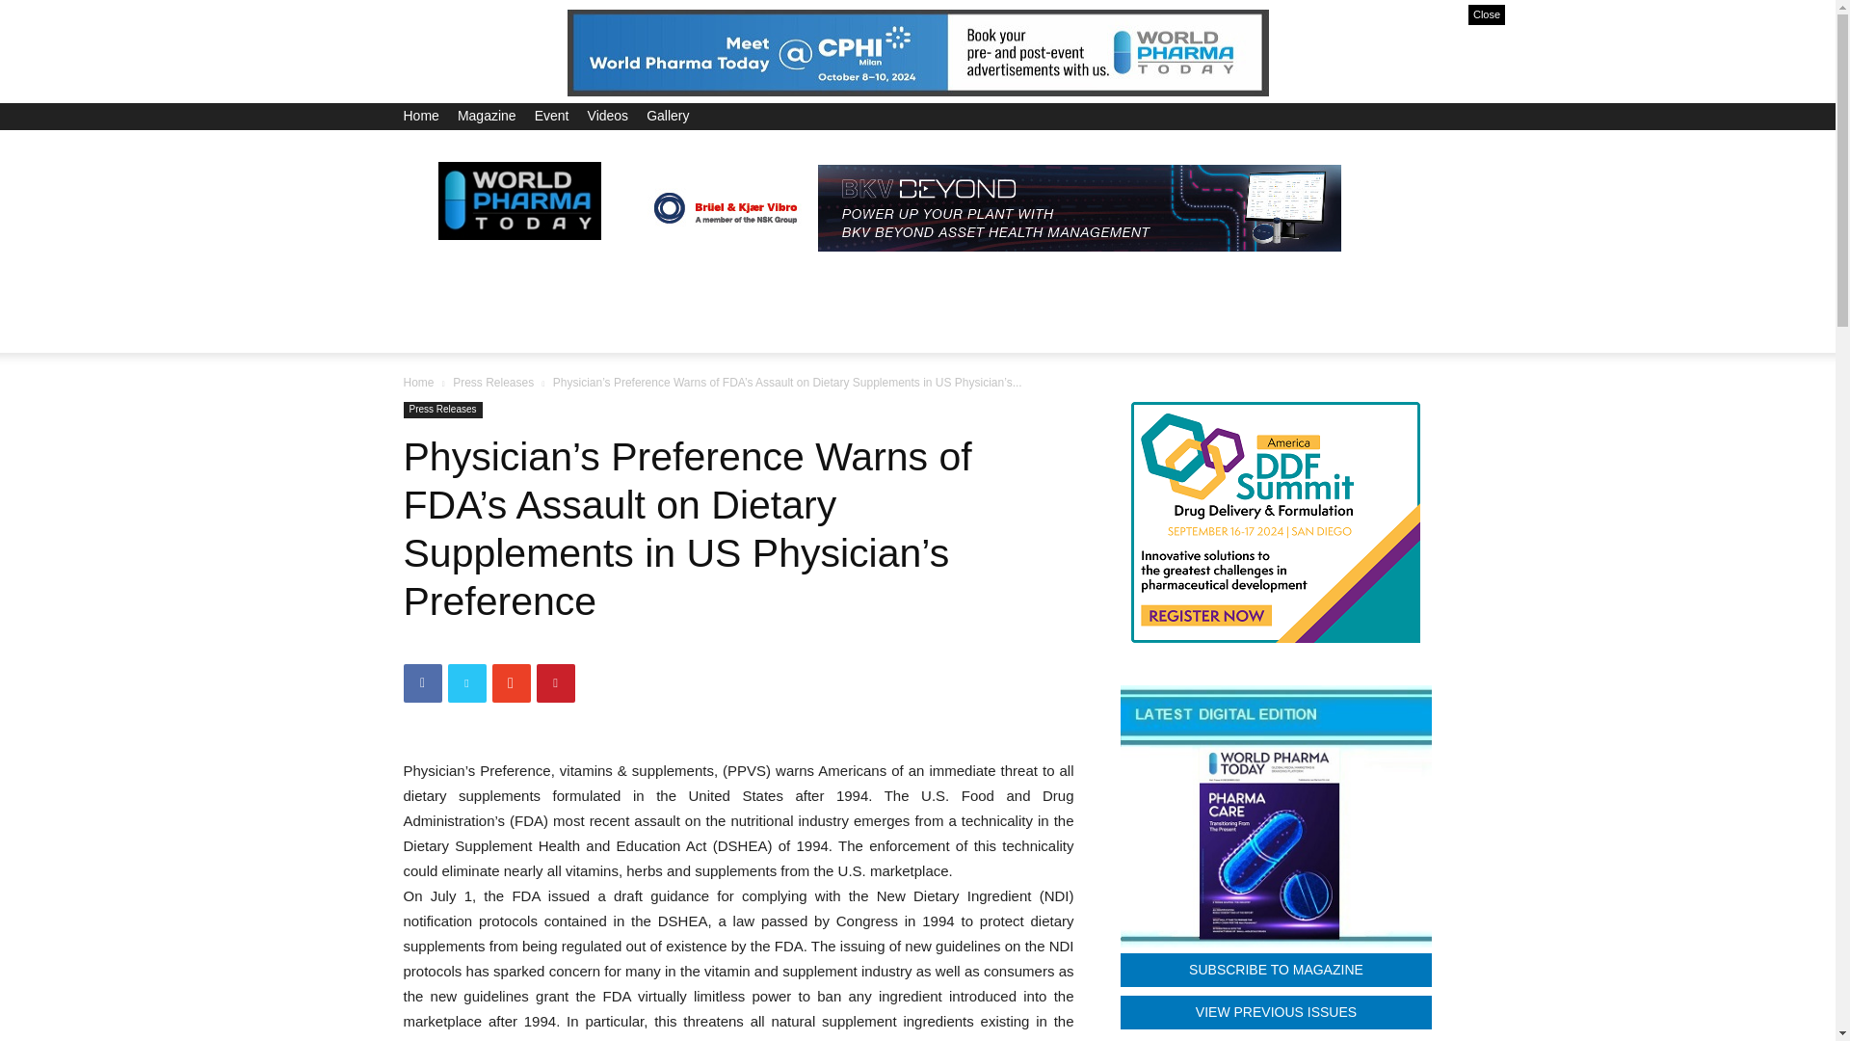  I want to click on NEWS, so click(509, 283).